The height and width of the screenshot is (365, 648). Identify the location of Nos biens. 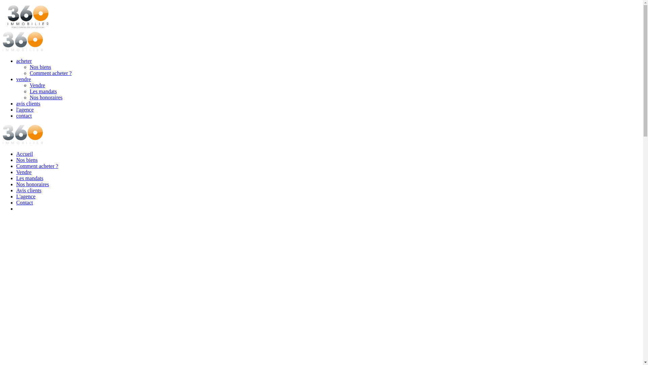
(27, 160).